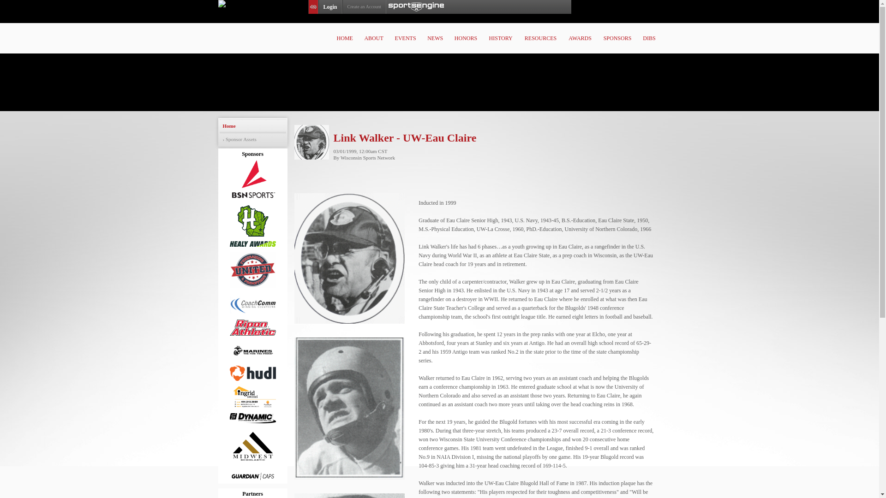 The height and width of the screenshot is (498, 886). What do you see at coordinates (364, 7) in the screenshot?
I see `Create an Account` at bounding box center [364, 7].